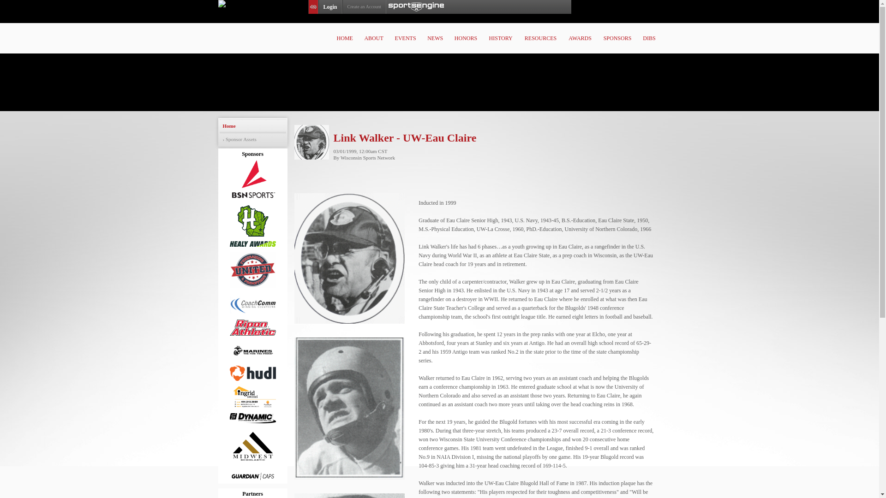 The height and width of the screenshot is (498, 886). What do you see at coordinates (364, 7) in the screenshot?
I see `Create an Account` at bounding box center [364, 7].